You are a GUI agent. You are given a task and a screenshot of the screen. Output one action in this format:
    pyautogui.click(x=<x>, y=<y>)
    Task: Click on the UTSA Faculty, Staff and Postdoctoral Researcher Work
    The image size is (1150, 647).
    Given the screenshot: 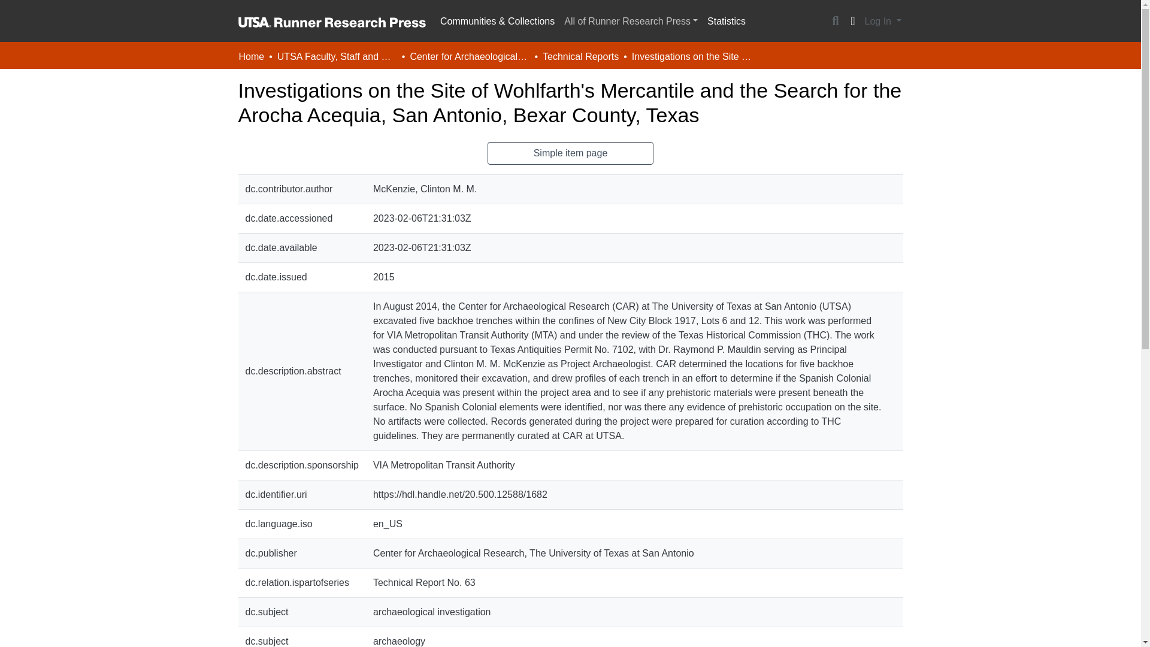 What is the action you would take?
    pyautogui.click(x=337, y=56)
    